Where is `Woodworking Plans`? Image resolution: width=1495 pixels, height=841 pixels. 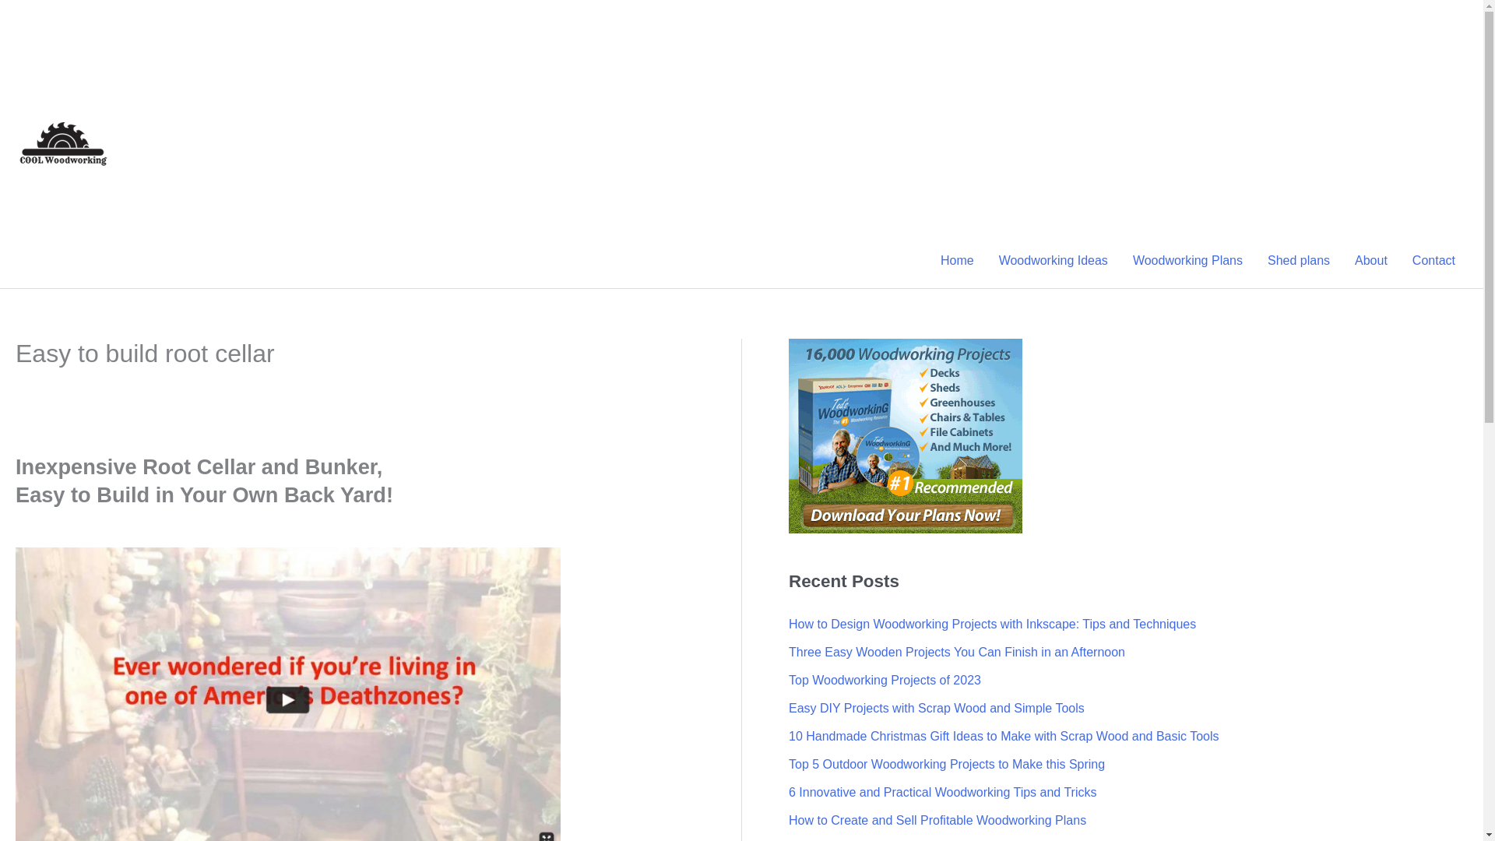 Woodworking Plans is located at coordinates (1187, 261).